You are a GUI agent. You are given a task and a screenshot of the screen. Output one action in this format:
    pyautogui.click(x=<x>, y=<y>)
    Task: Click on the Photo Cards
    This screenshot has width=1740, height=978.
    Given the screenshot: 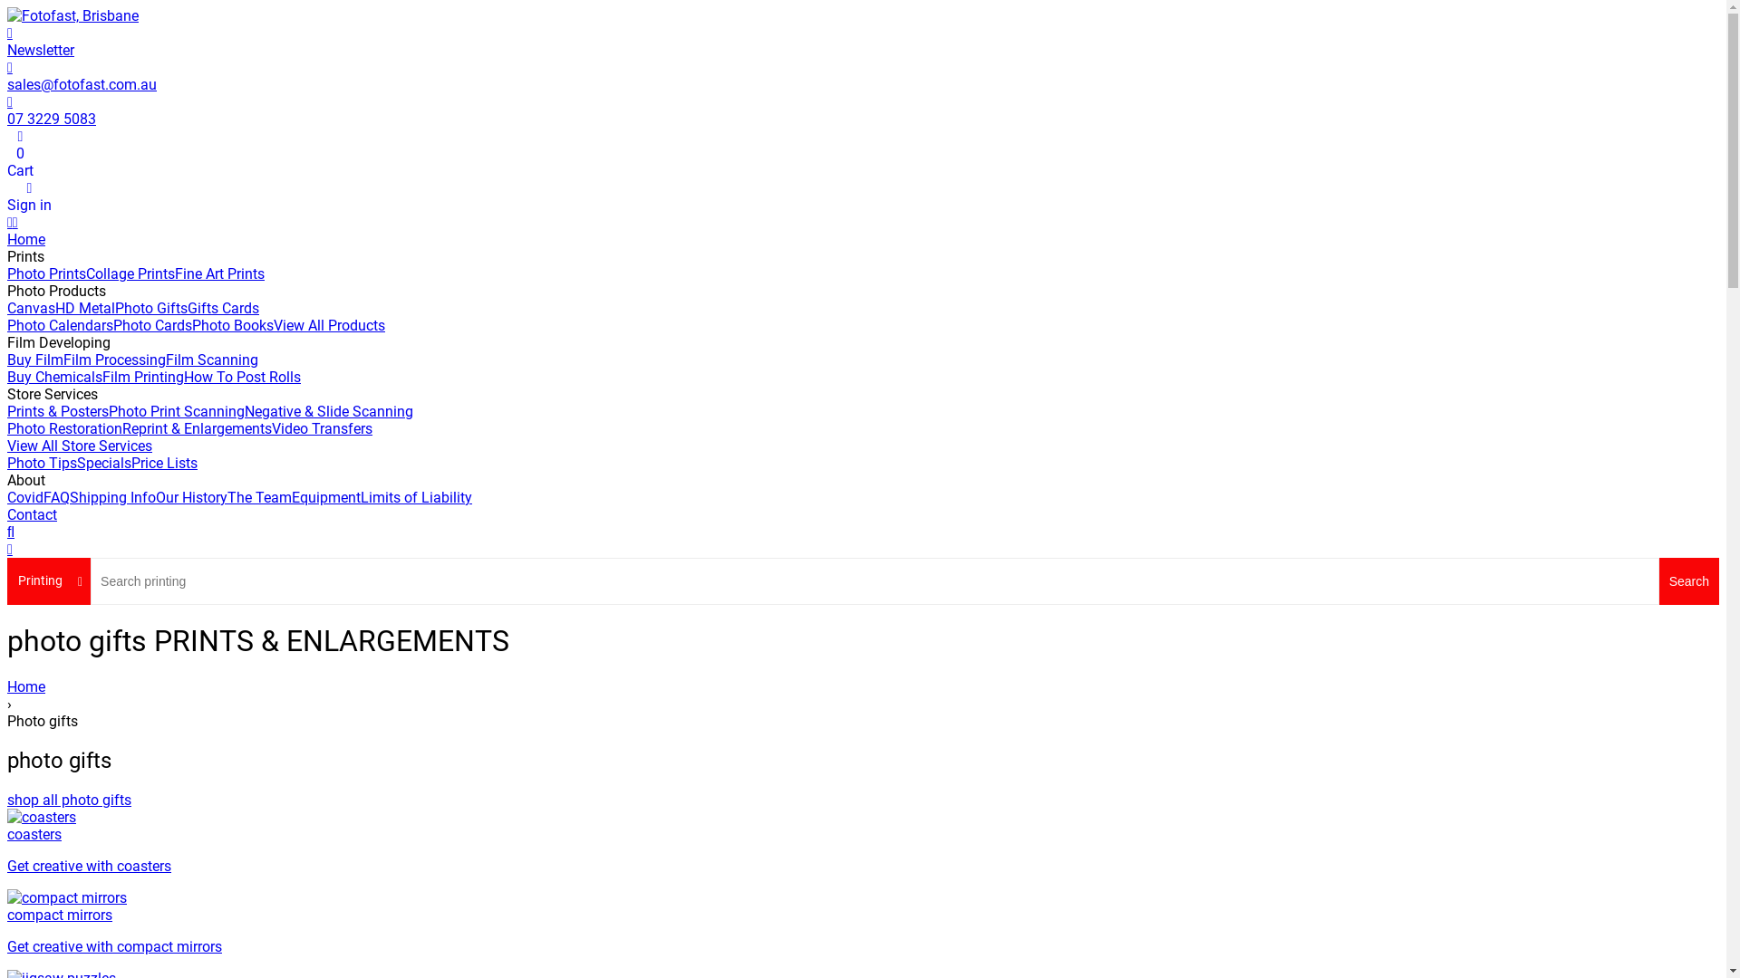 What is the action you would take?
    pyautogui.click(x=152, y=326)
    